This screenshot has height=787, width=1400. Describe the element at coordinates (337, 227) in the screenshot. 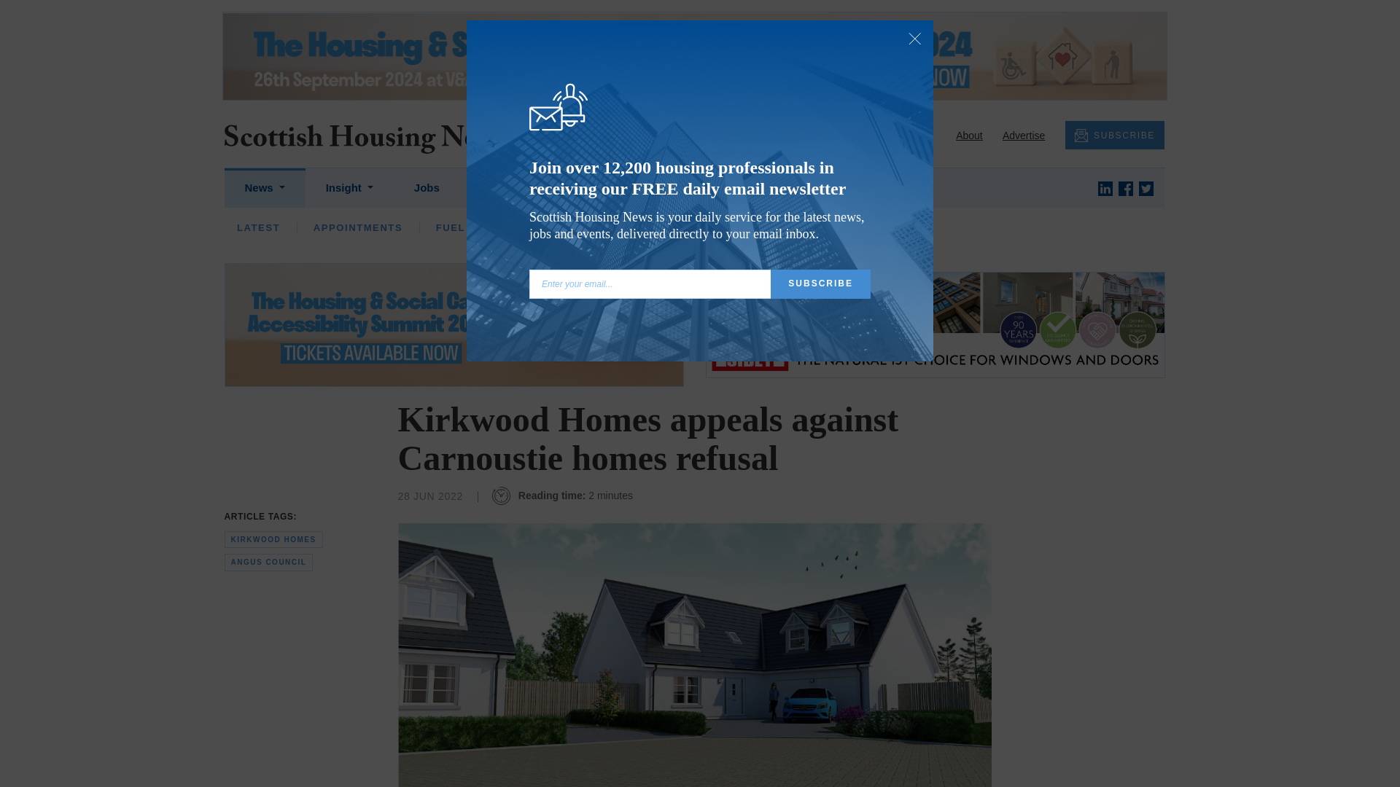

I see `OPINION` at that location.